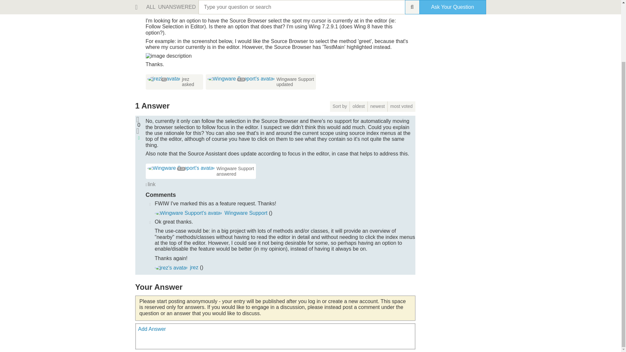  I want to click on updated, so click(285, 84).